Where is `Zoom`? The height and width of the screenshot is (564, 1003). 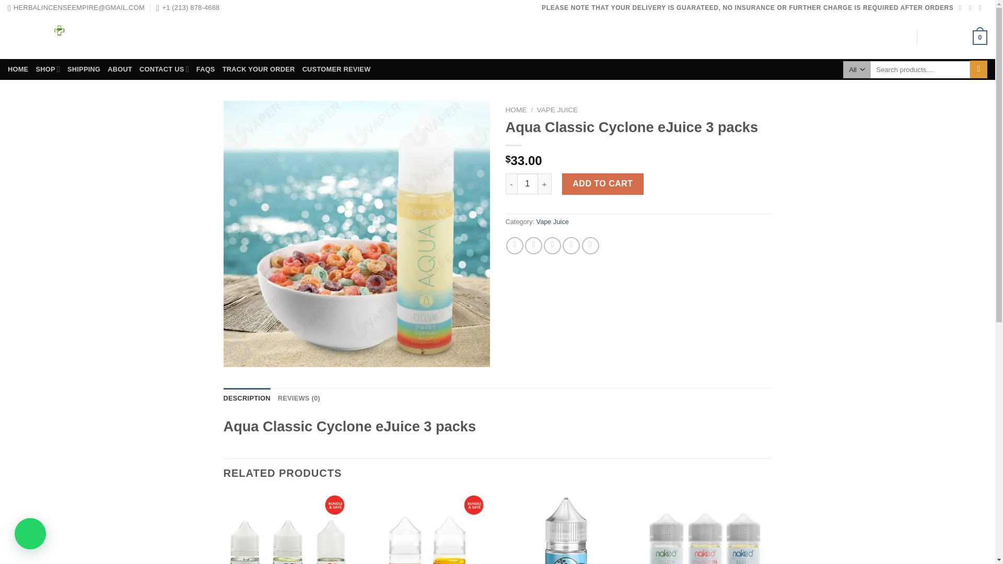 Zoom is located at coordinates (239, 352).